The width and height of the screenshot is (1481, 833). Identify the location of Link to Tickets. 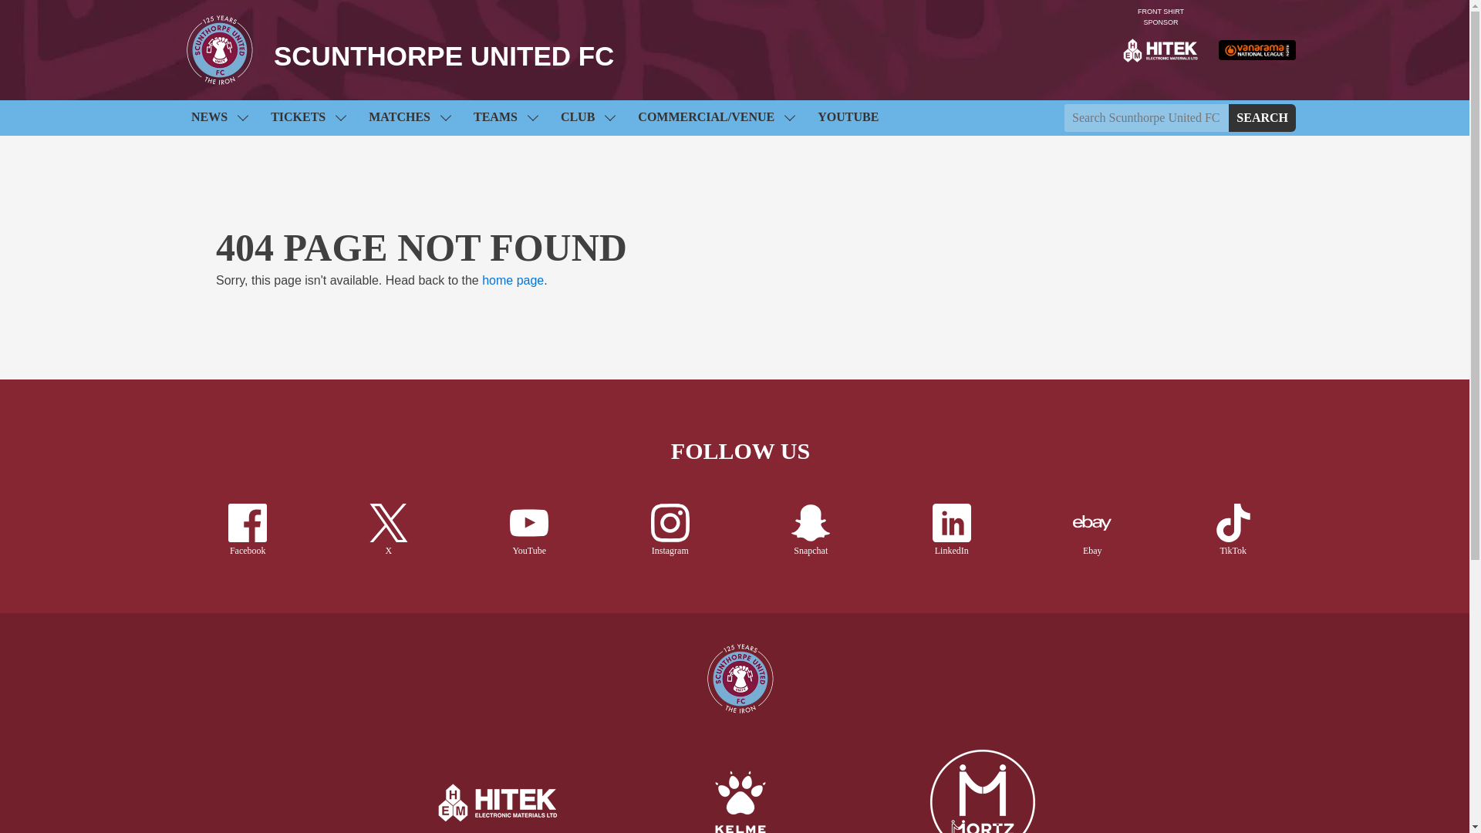
(308, 117).